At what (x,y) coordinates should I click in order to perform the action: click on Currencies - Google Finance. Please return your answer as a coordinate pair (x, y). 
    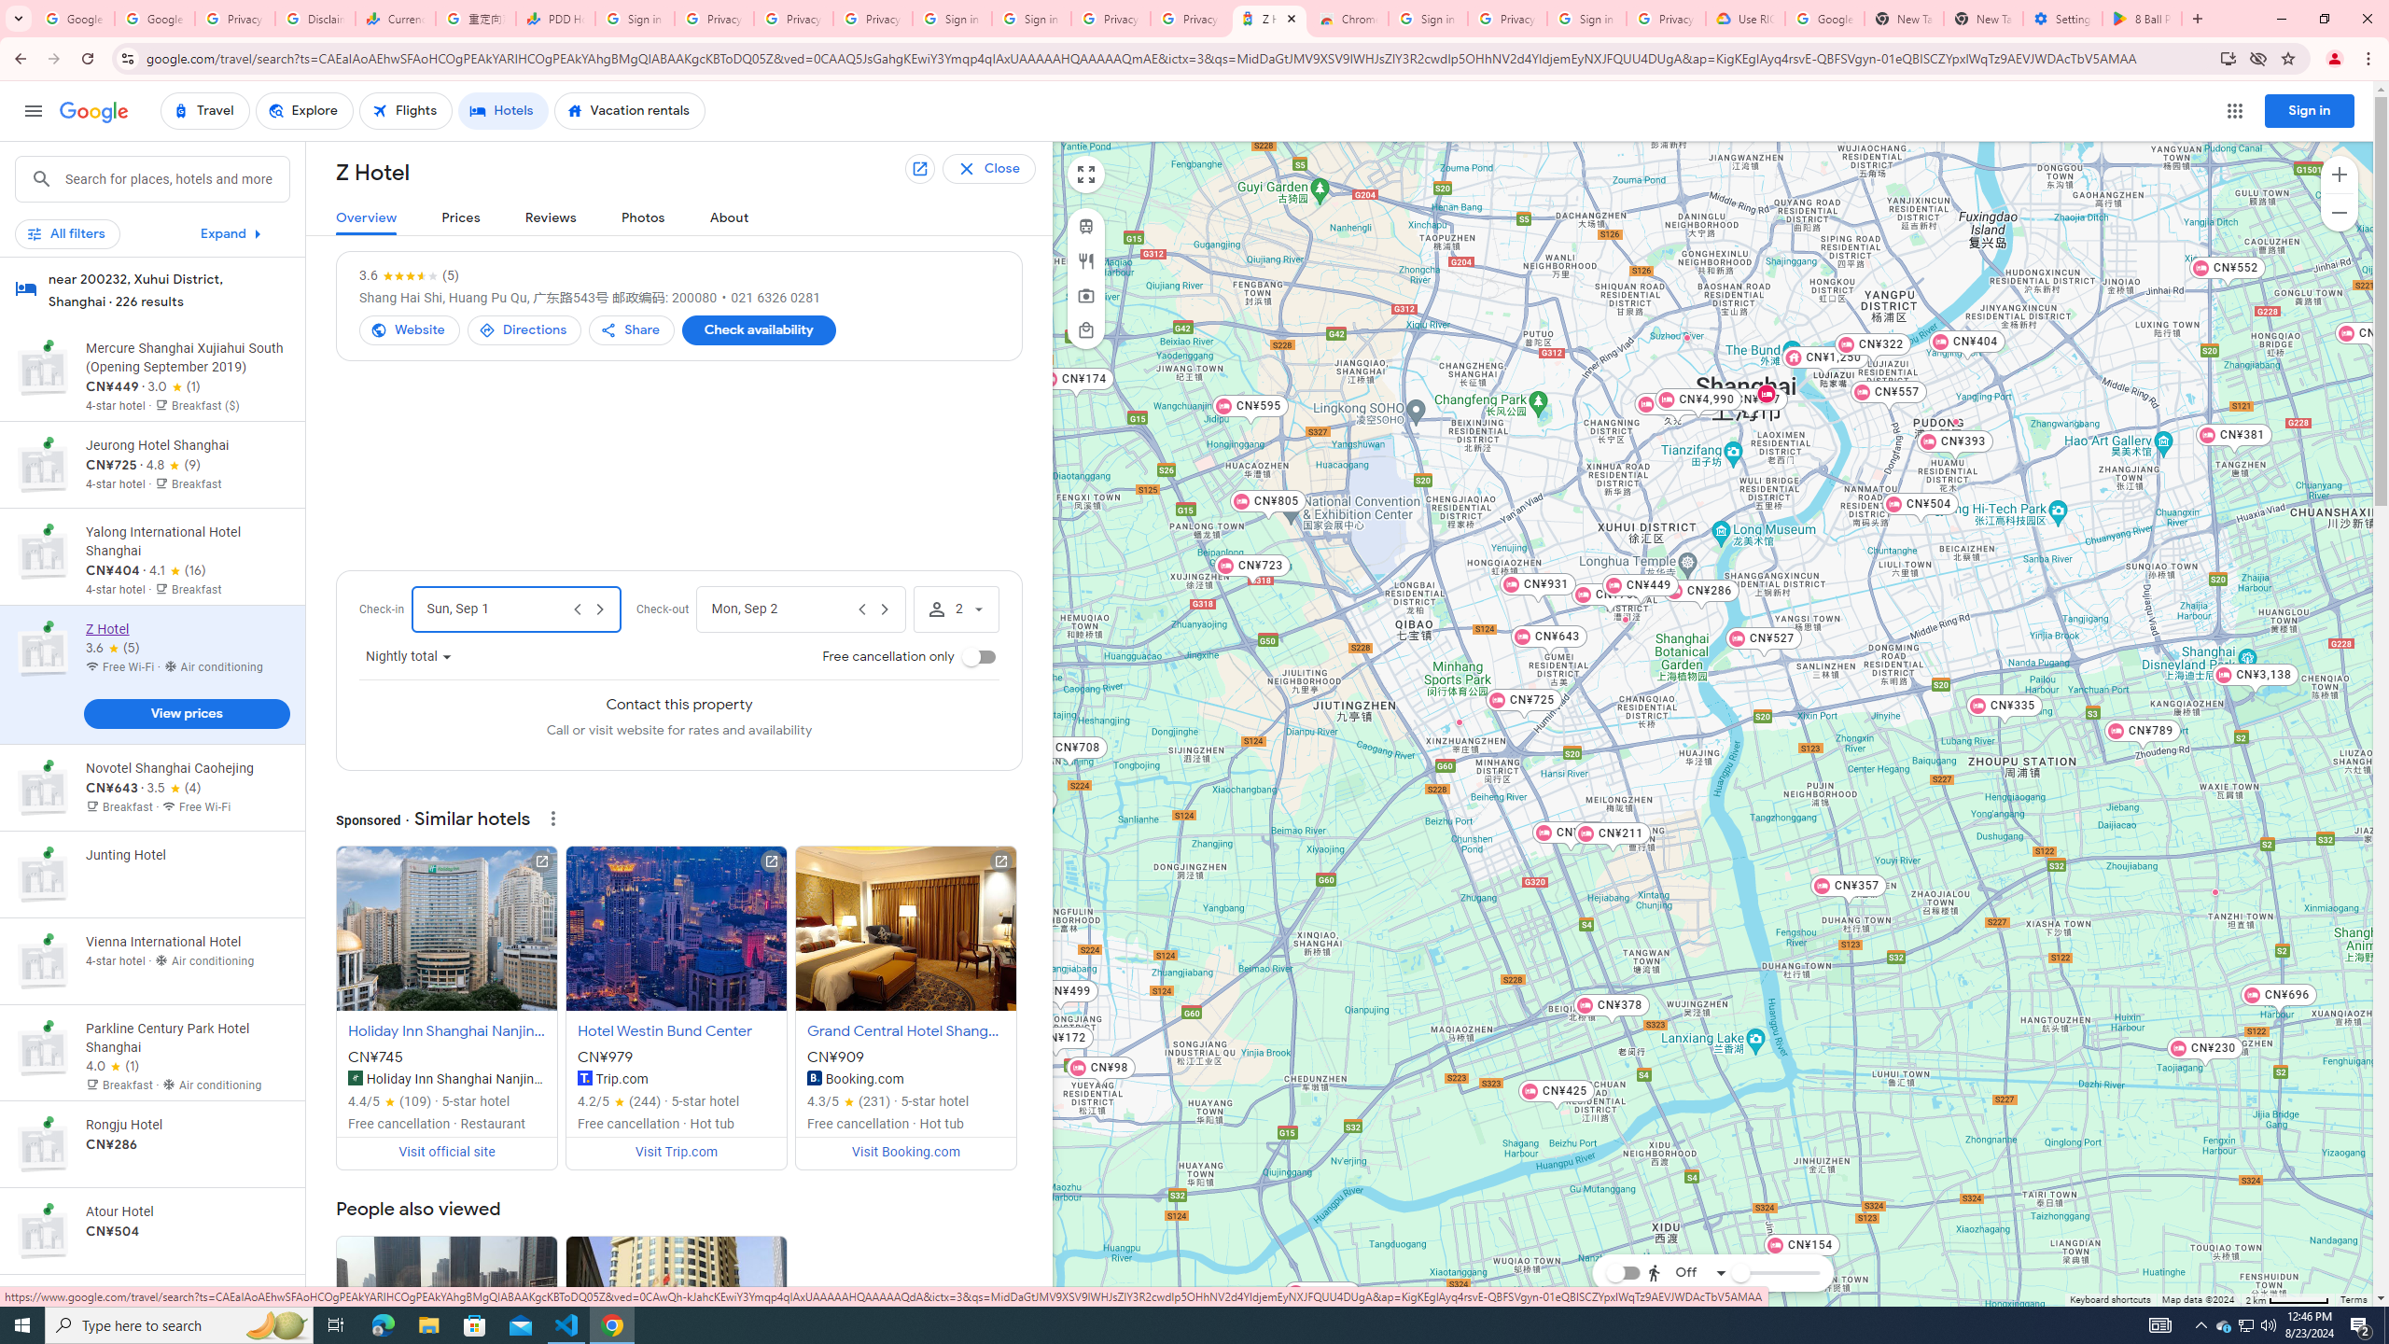
    Looking at the image, I should click on (396, 19).